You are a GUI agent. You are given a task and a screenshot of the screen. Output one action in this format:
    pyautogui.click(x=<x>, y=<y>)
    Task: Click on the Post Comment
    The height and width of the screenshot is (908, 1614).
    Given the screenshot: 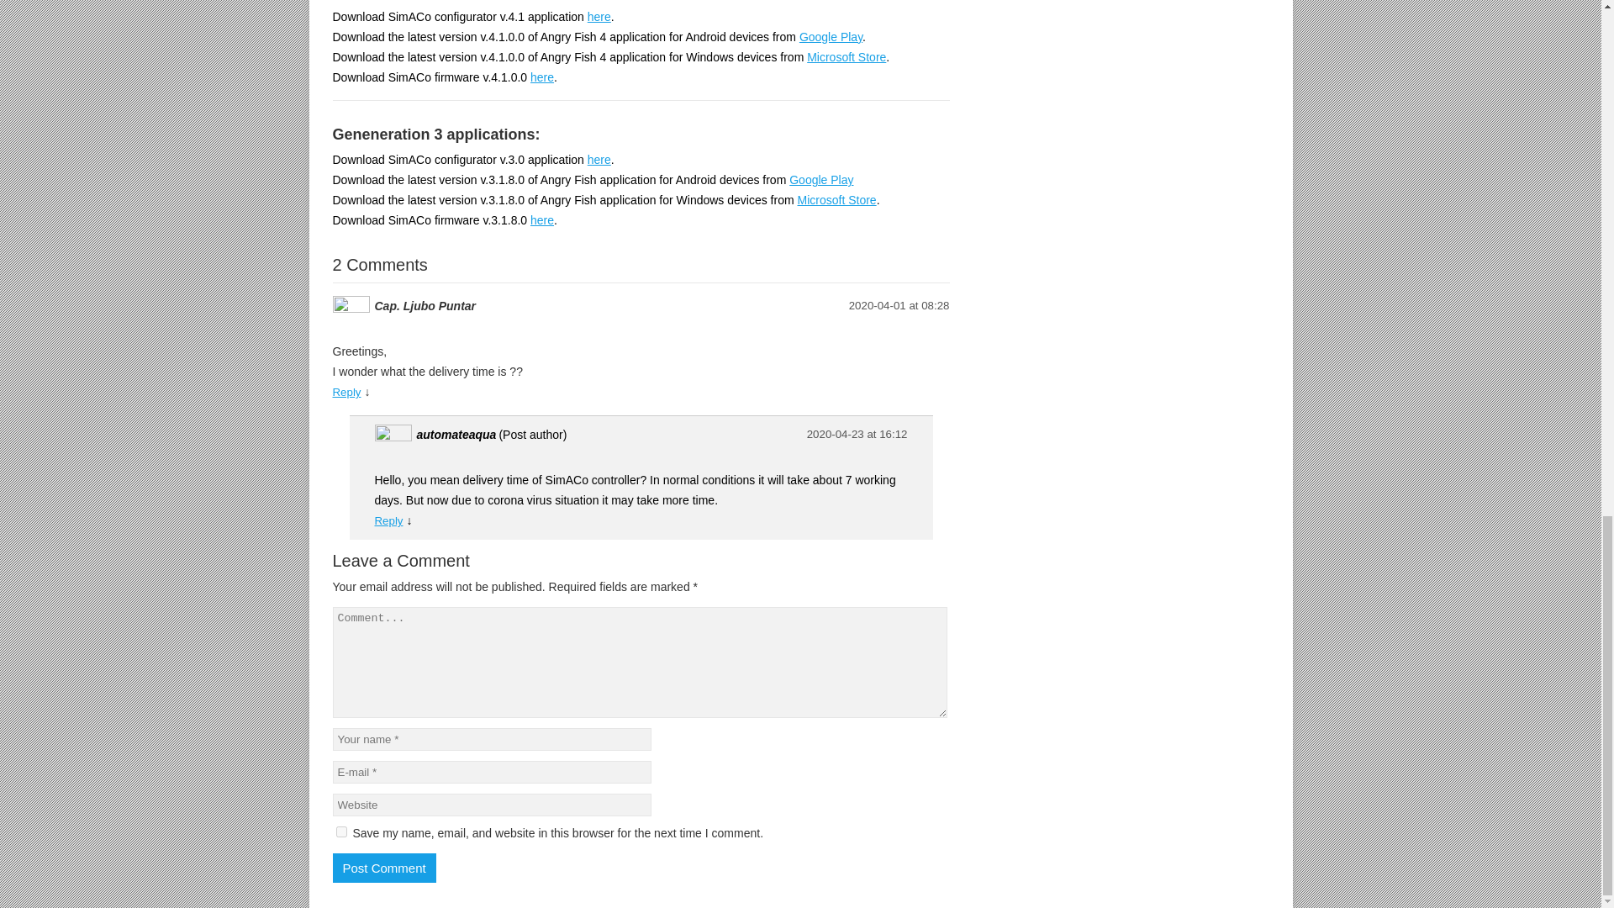 What is the action you would take?
    pyautogui.click(x=383, y=868)
    